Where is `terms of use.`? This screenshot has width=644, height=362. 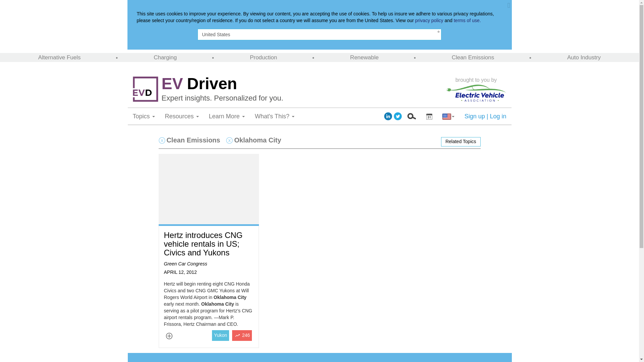 terms of use. is located at coordinates (468, 20).